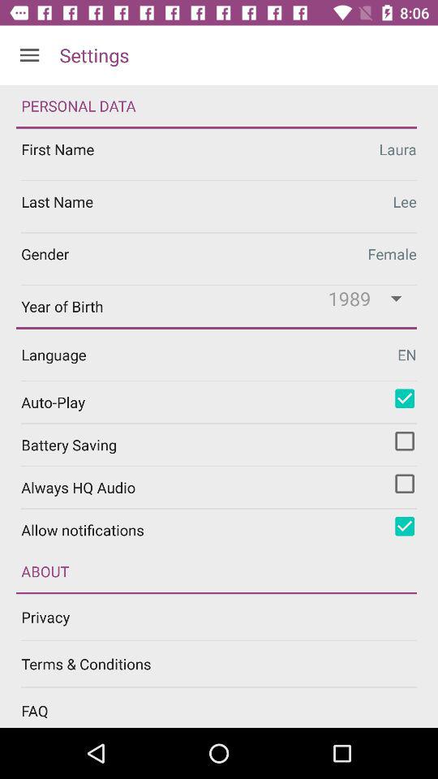 The height and width of the screenshot is (779, 438). Describe the element at coordinates (405, 398) in the screenshot. I see `switch autoplay option` at that location.